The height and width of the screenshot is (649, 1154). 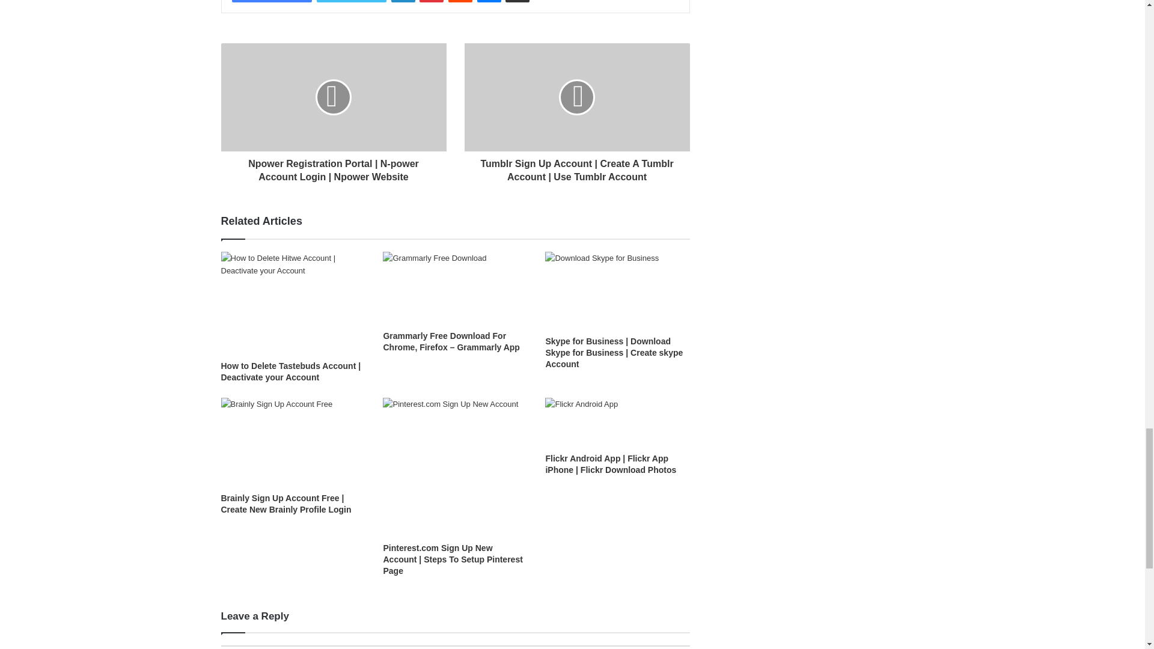 I want to click on Facebook, so click(x=272, y=1).